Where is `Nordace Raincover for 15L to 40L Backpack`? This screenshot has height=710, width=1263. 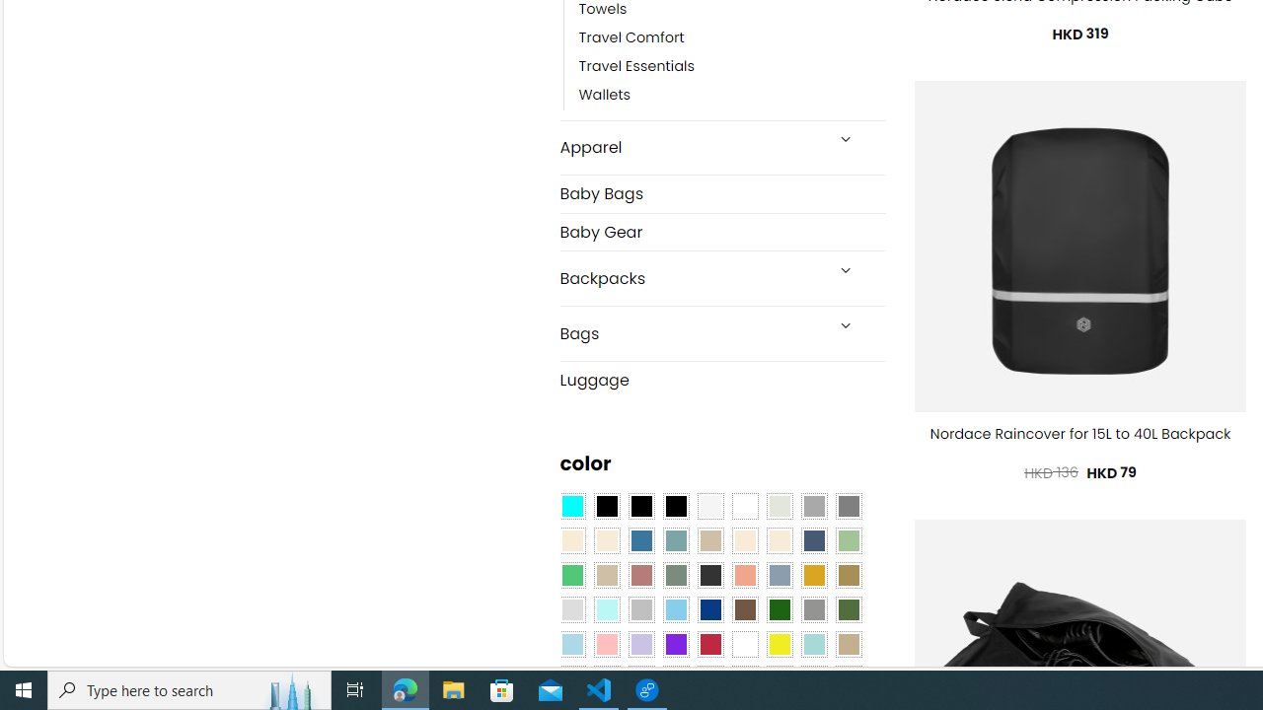 Nordace Raincover for 15L to 40L Backpack is located at coordinates (1080, 434).